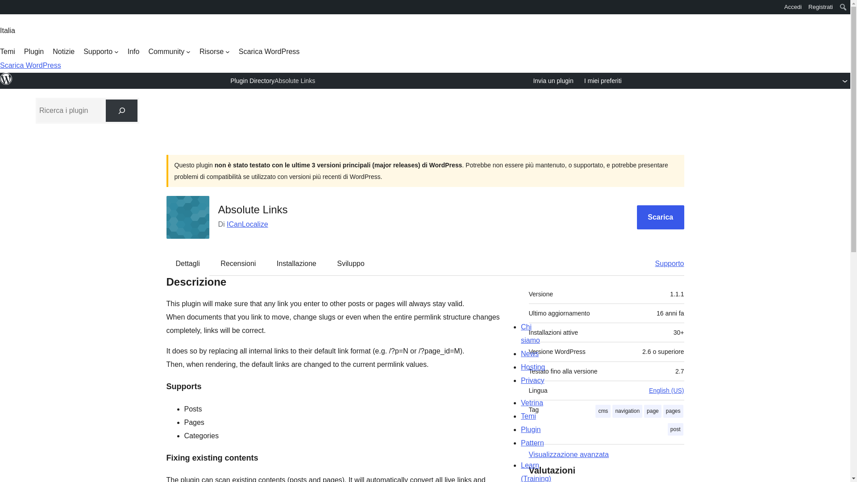 This screenshot has height=482, width=857. Describe the element at coordinates (8, 52) in the screenshot. I see `Temi` at that location.